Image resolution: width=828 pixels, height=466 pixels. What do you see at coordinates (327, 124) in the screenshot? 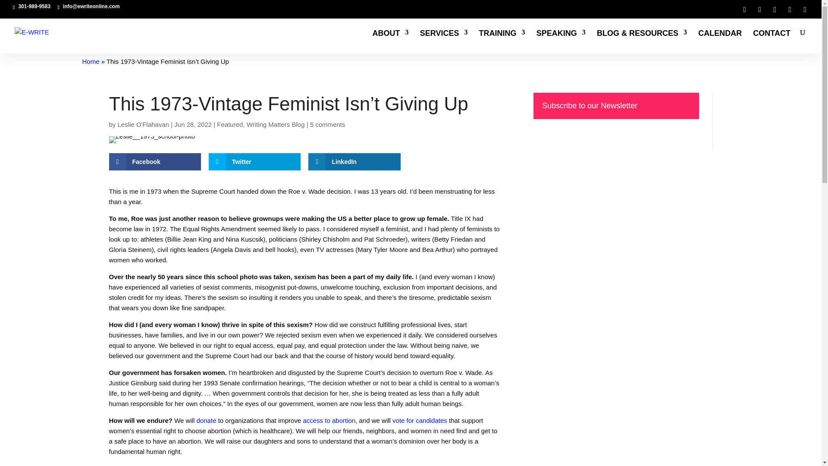
I see `5 comments` at bounding box center [327, 124].